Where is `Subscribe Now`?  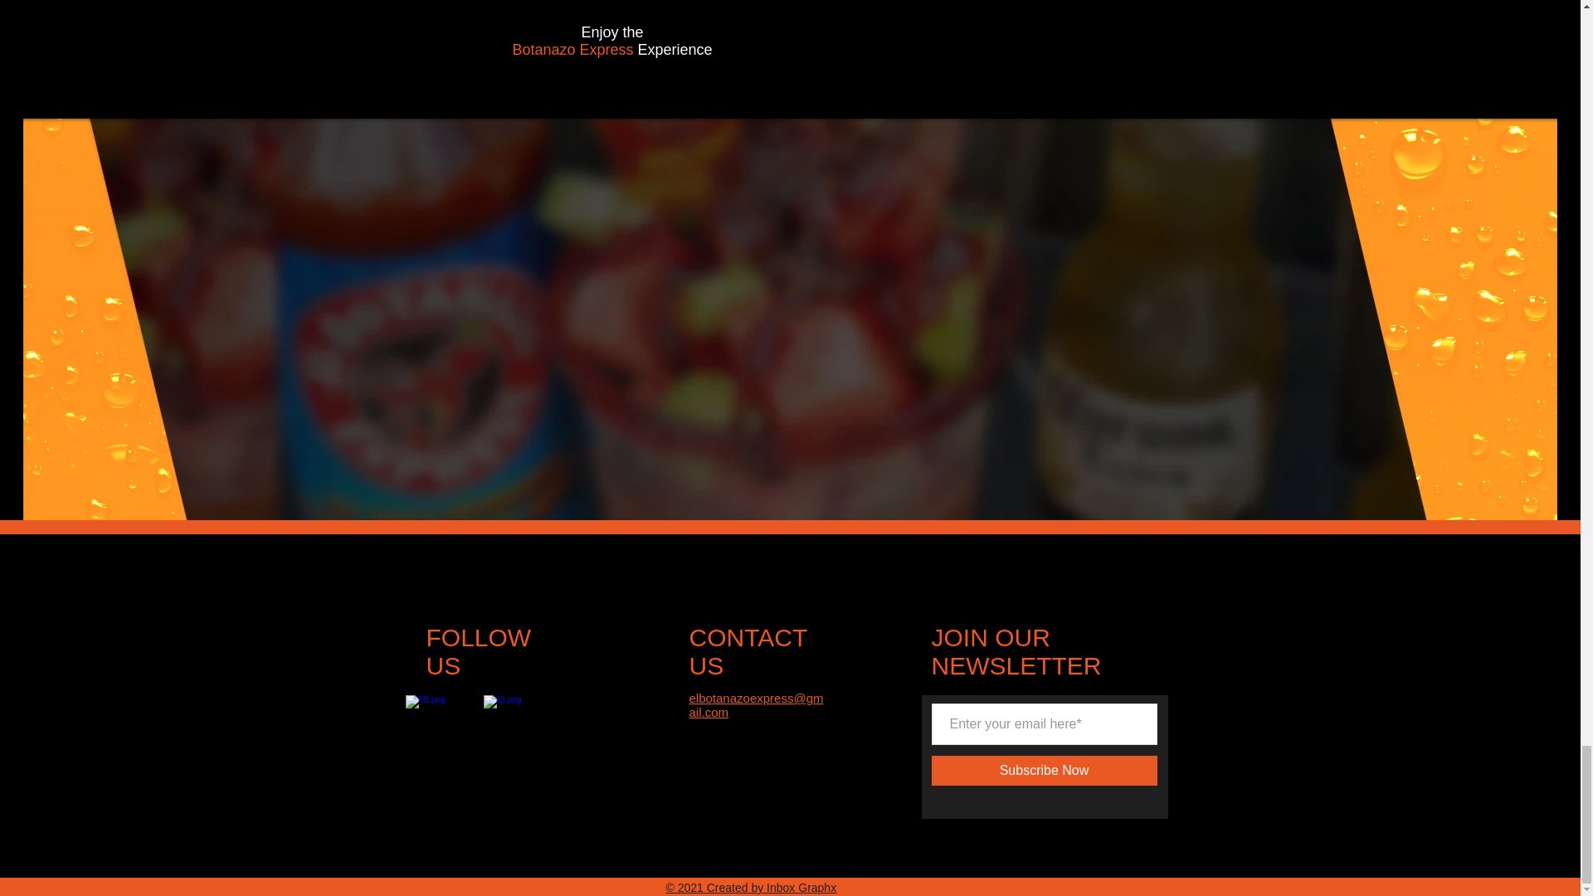 Subscribe Now is located at coordinates (1043, 771).